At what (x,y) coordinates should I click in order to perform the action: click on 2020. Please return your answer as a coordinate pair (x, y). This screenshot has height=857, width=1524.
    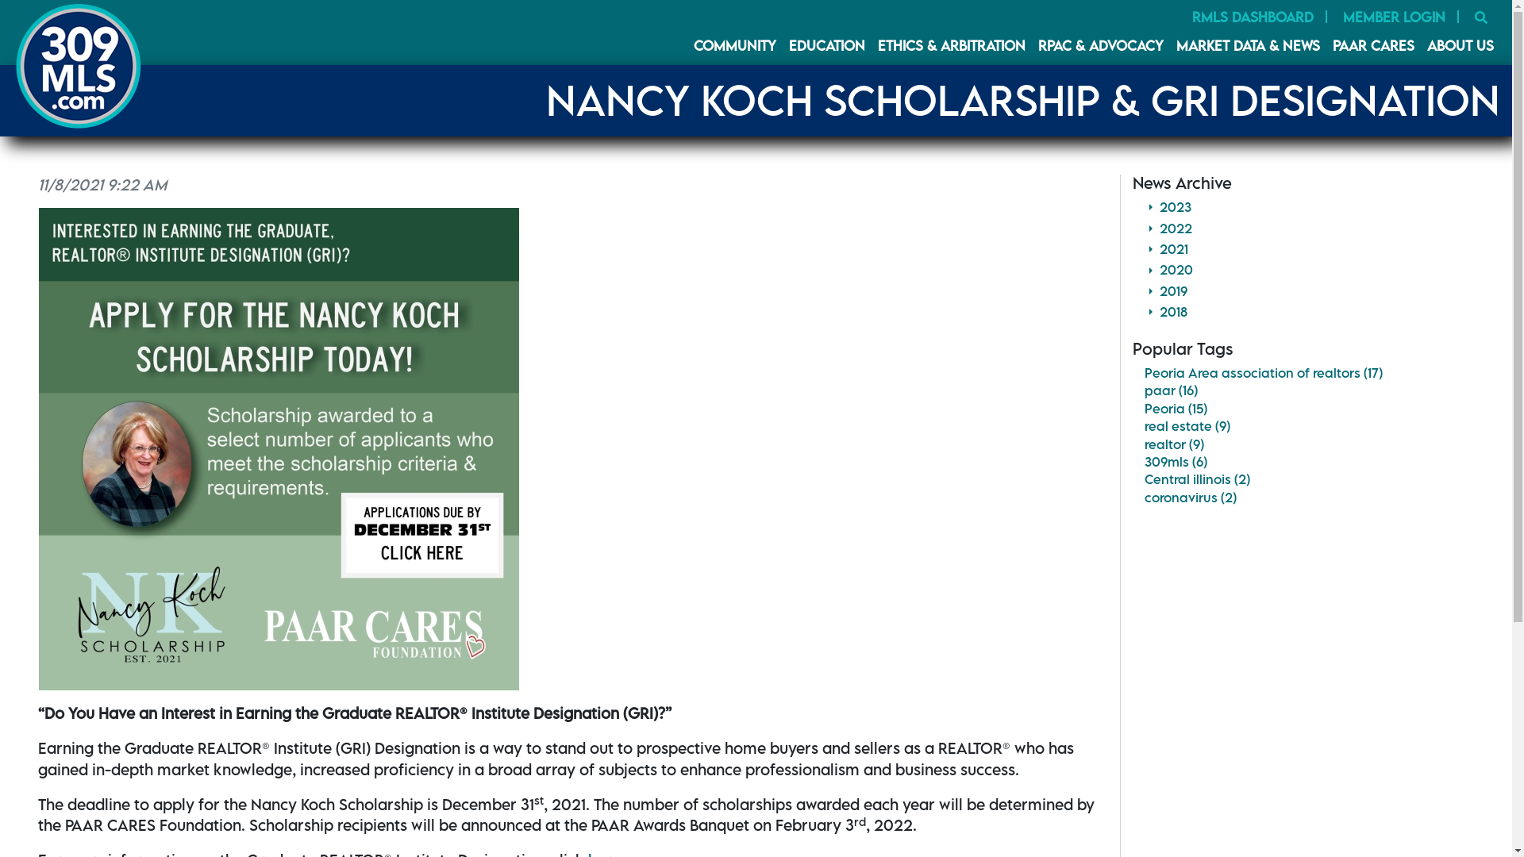
    Looking at the image, I should click on (1310, 270).